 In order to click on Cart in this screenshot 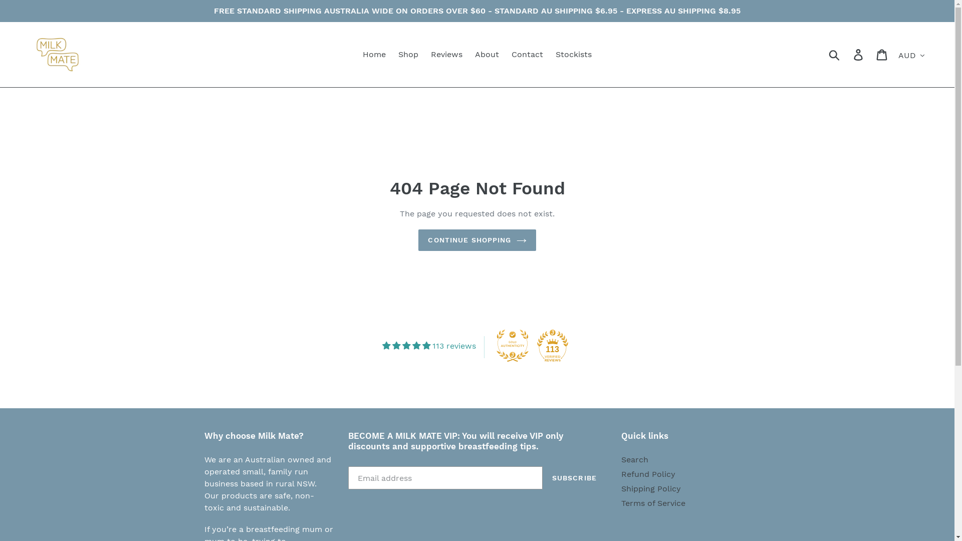, I will do `click(883, 55)`.